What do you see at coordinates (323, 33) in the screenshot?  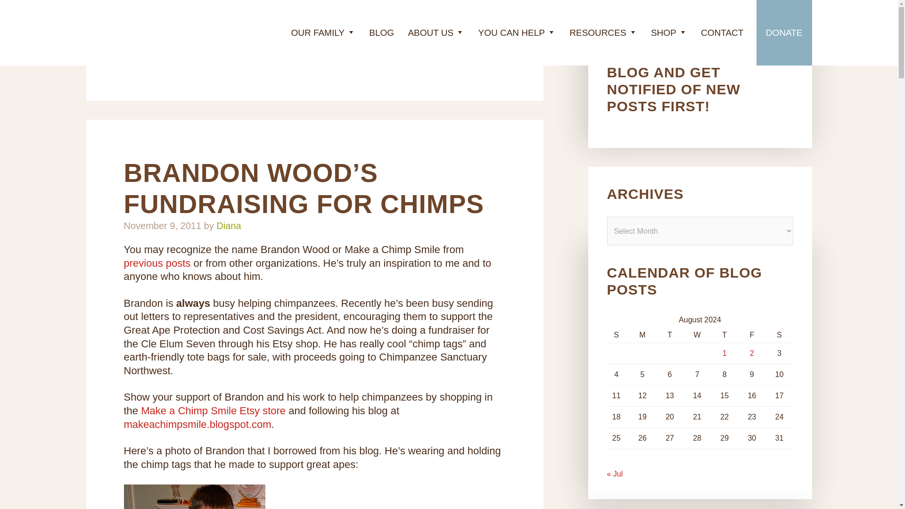 I see `OUR FAMILY` at bounding box center [323, 33].